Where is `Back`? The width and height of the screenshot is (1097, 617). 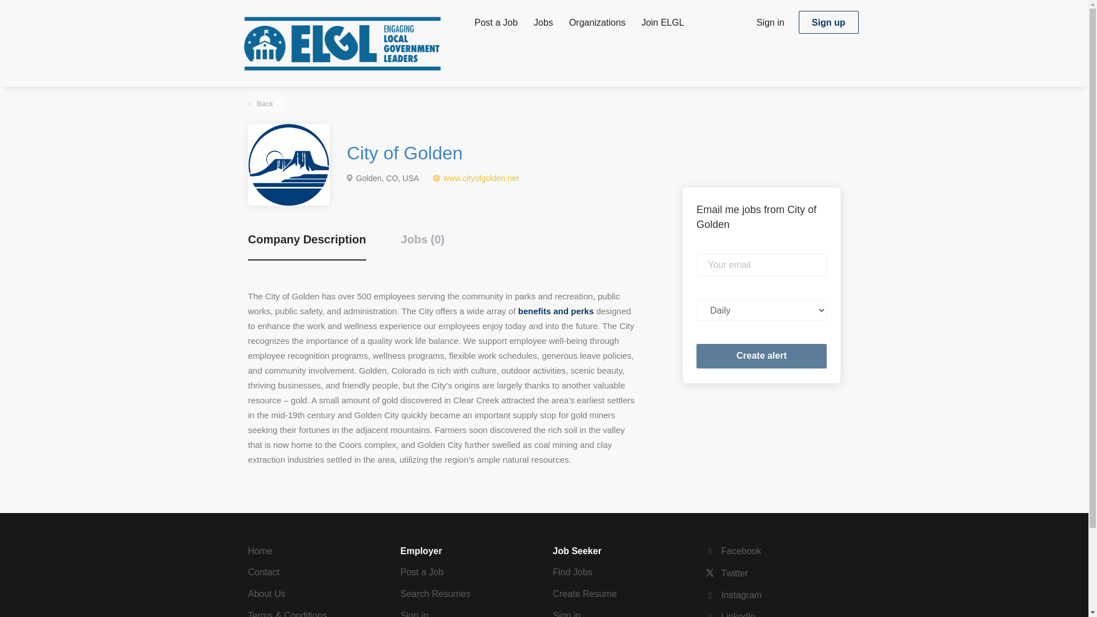
Back is located at coordinates (266, 104).